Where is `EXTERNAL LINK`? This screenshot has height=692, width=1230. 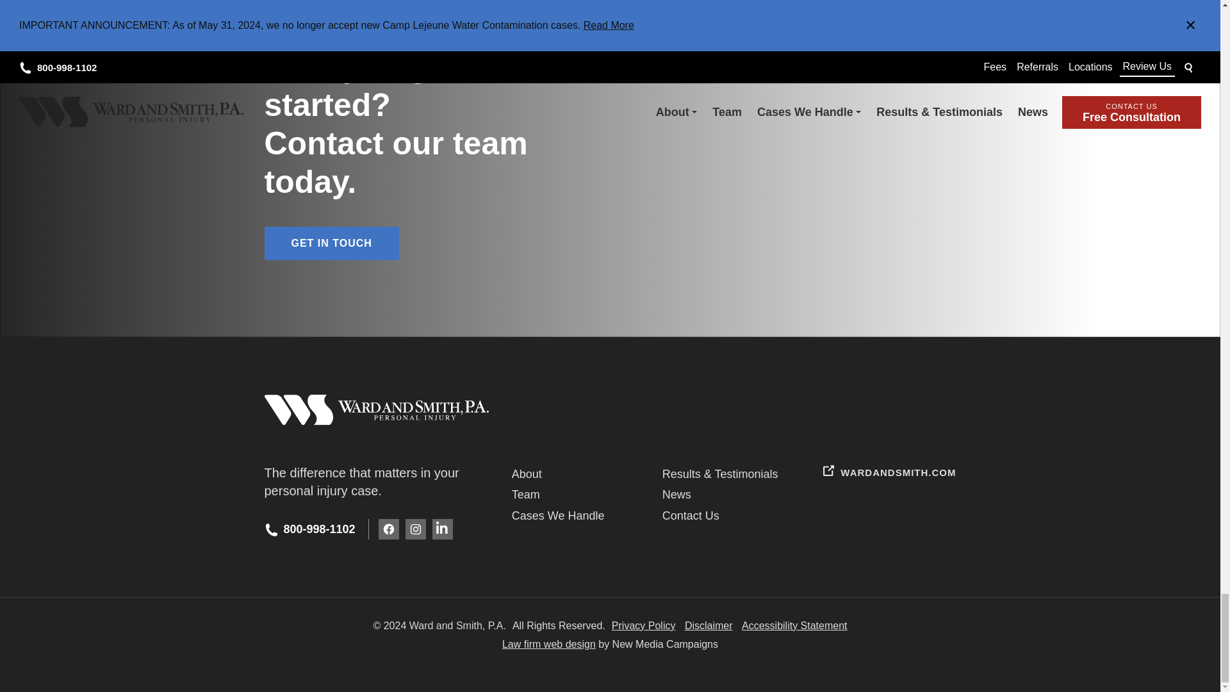 EXTERNAL LINK is located at coordinates (828, 470).